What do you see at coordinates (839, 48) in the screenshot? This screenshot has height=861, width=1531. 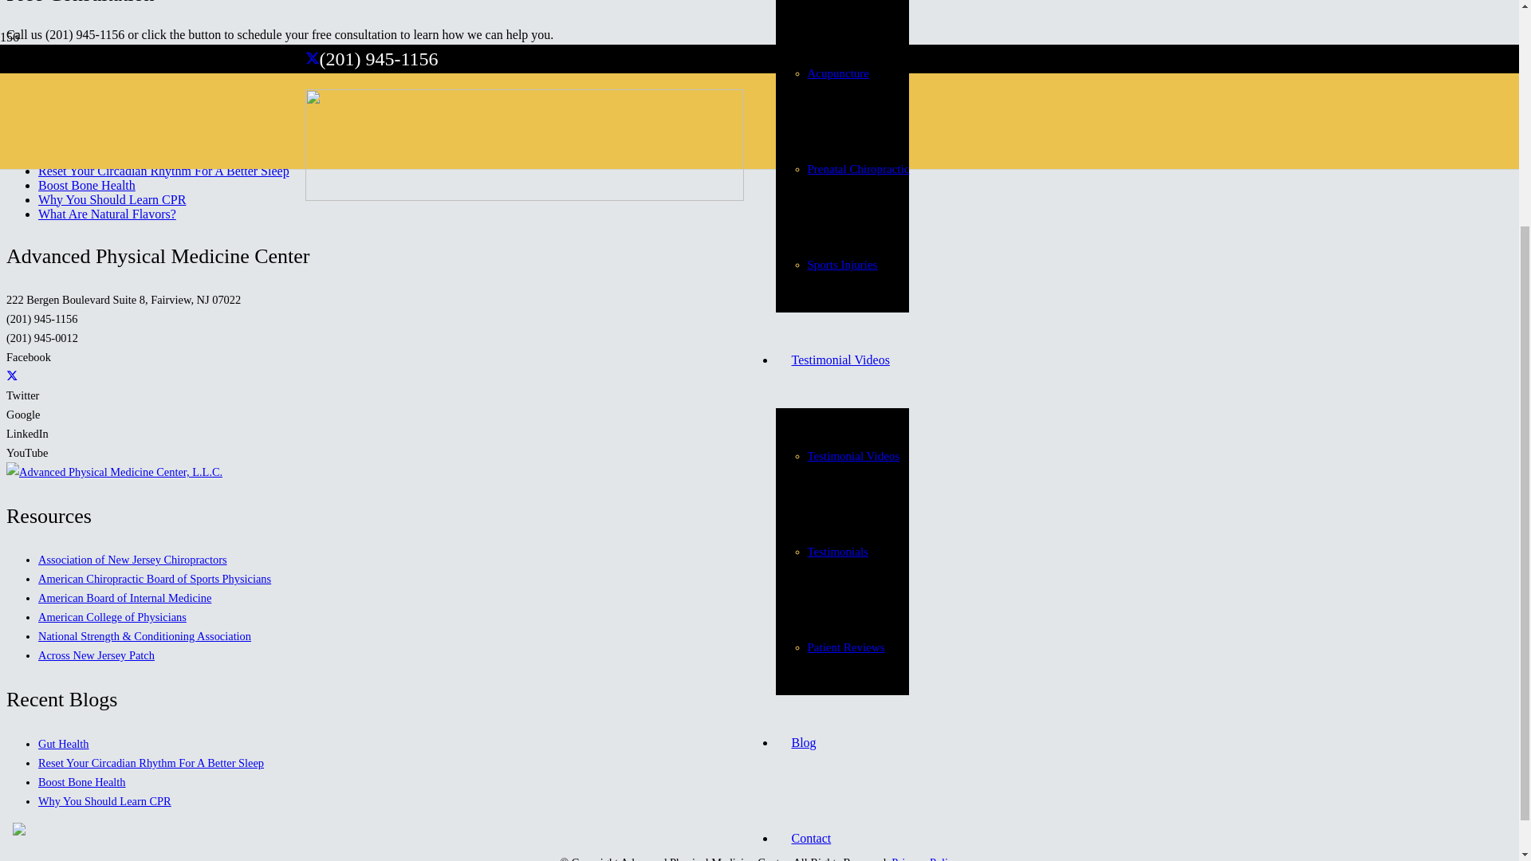 I see `Testimonial Videos` at bounding box center [839, 48].